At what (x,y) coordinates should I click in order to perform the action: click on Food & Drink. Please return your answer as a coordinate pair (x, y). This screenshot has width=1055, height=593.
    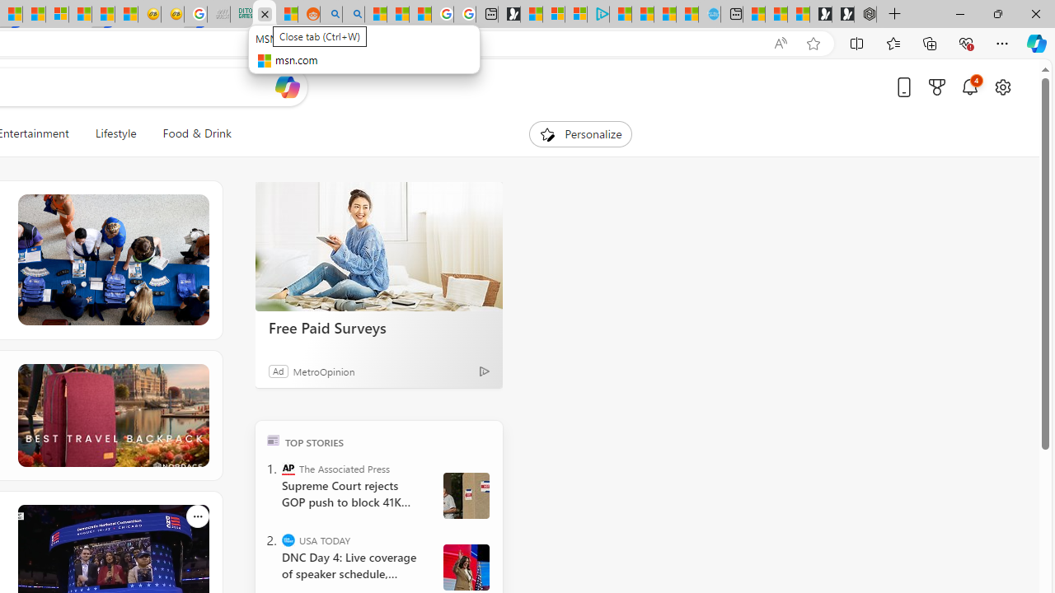
    Looking at the image, I should click on (190, 133).